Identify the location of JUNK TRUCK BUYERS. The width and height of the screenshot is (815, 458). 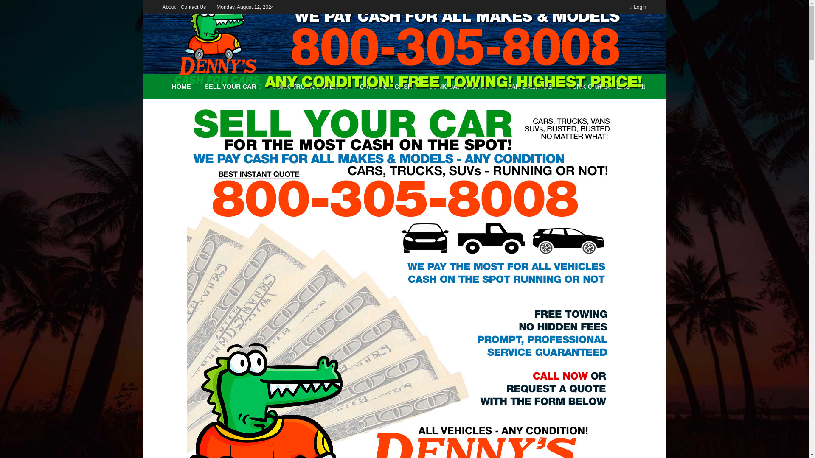
(309, 87).